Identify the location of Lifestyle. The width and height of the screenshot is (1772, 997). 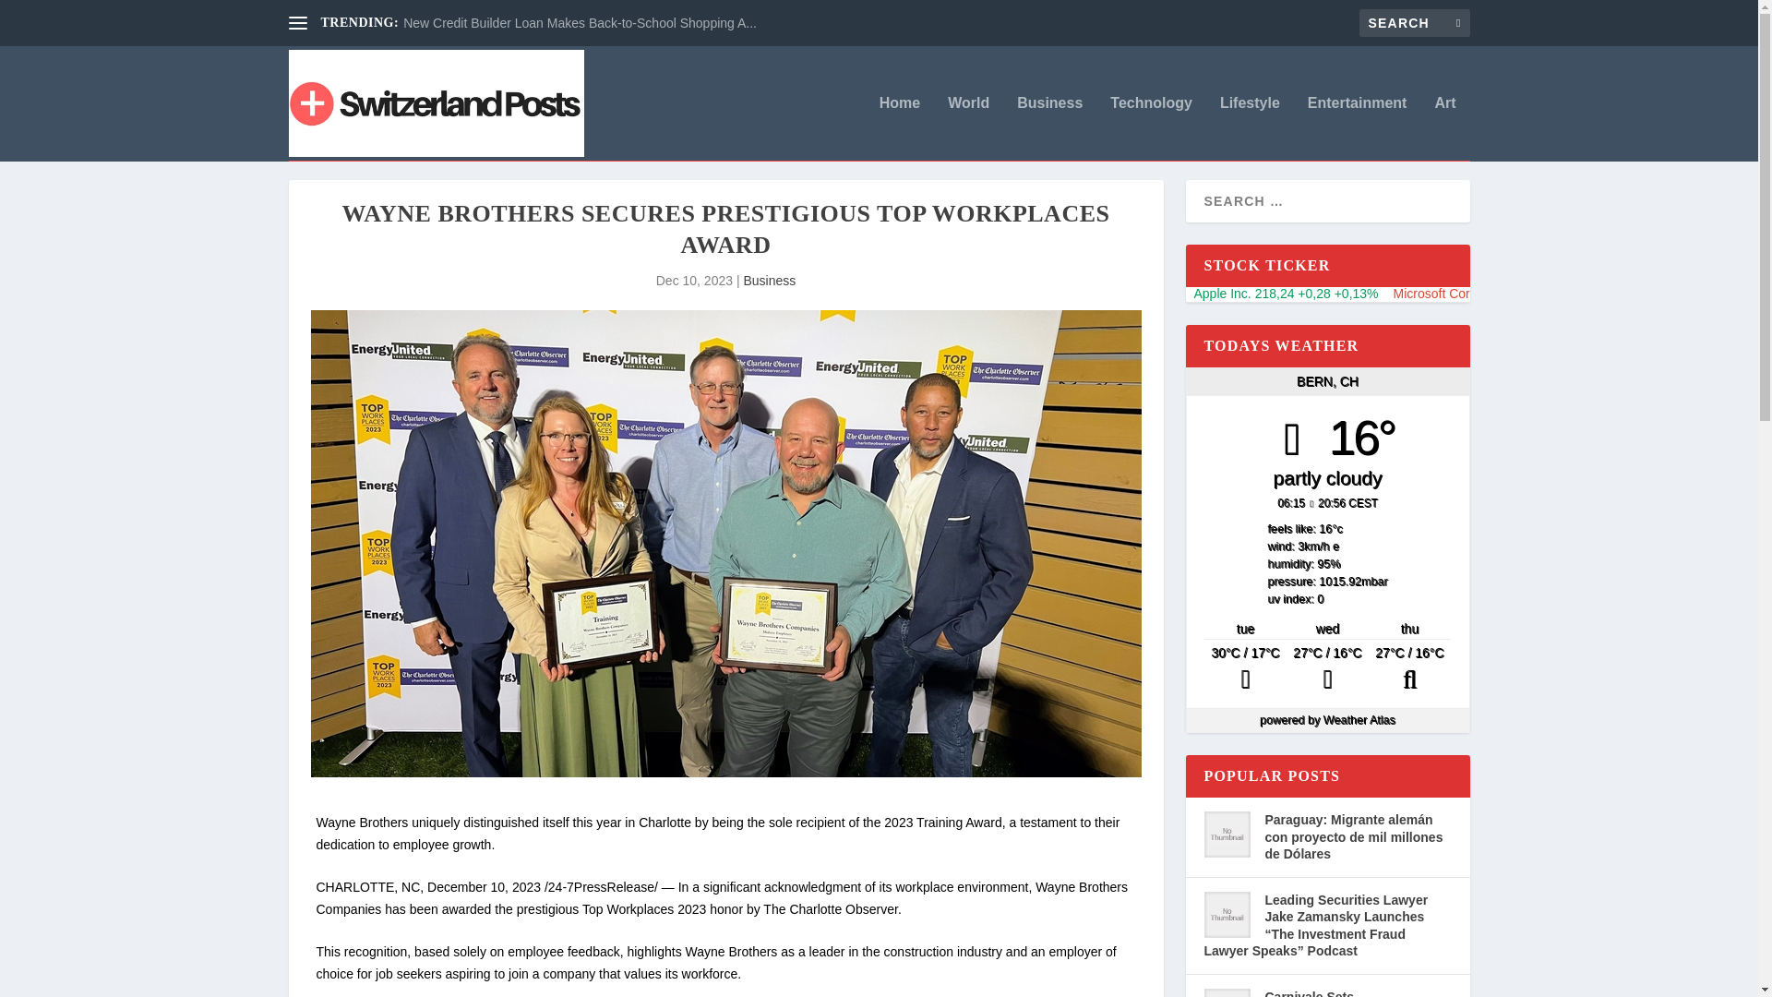
(1250, 127).